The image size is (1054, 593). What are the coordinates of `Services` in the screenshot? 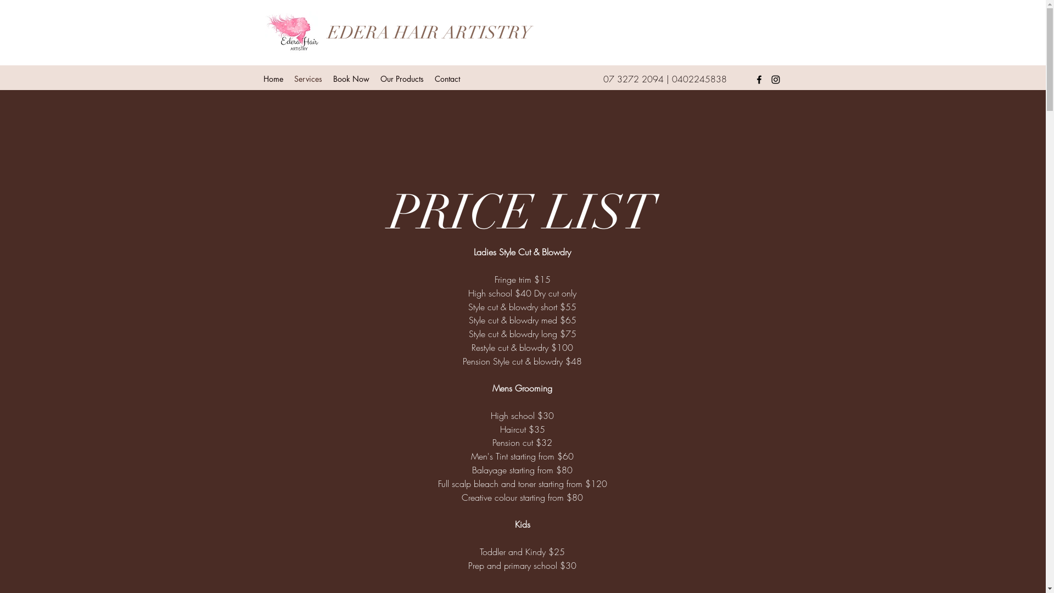 It's located at (309, 79).